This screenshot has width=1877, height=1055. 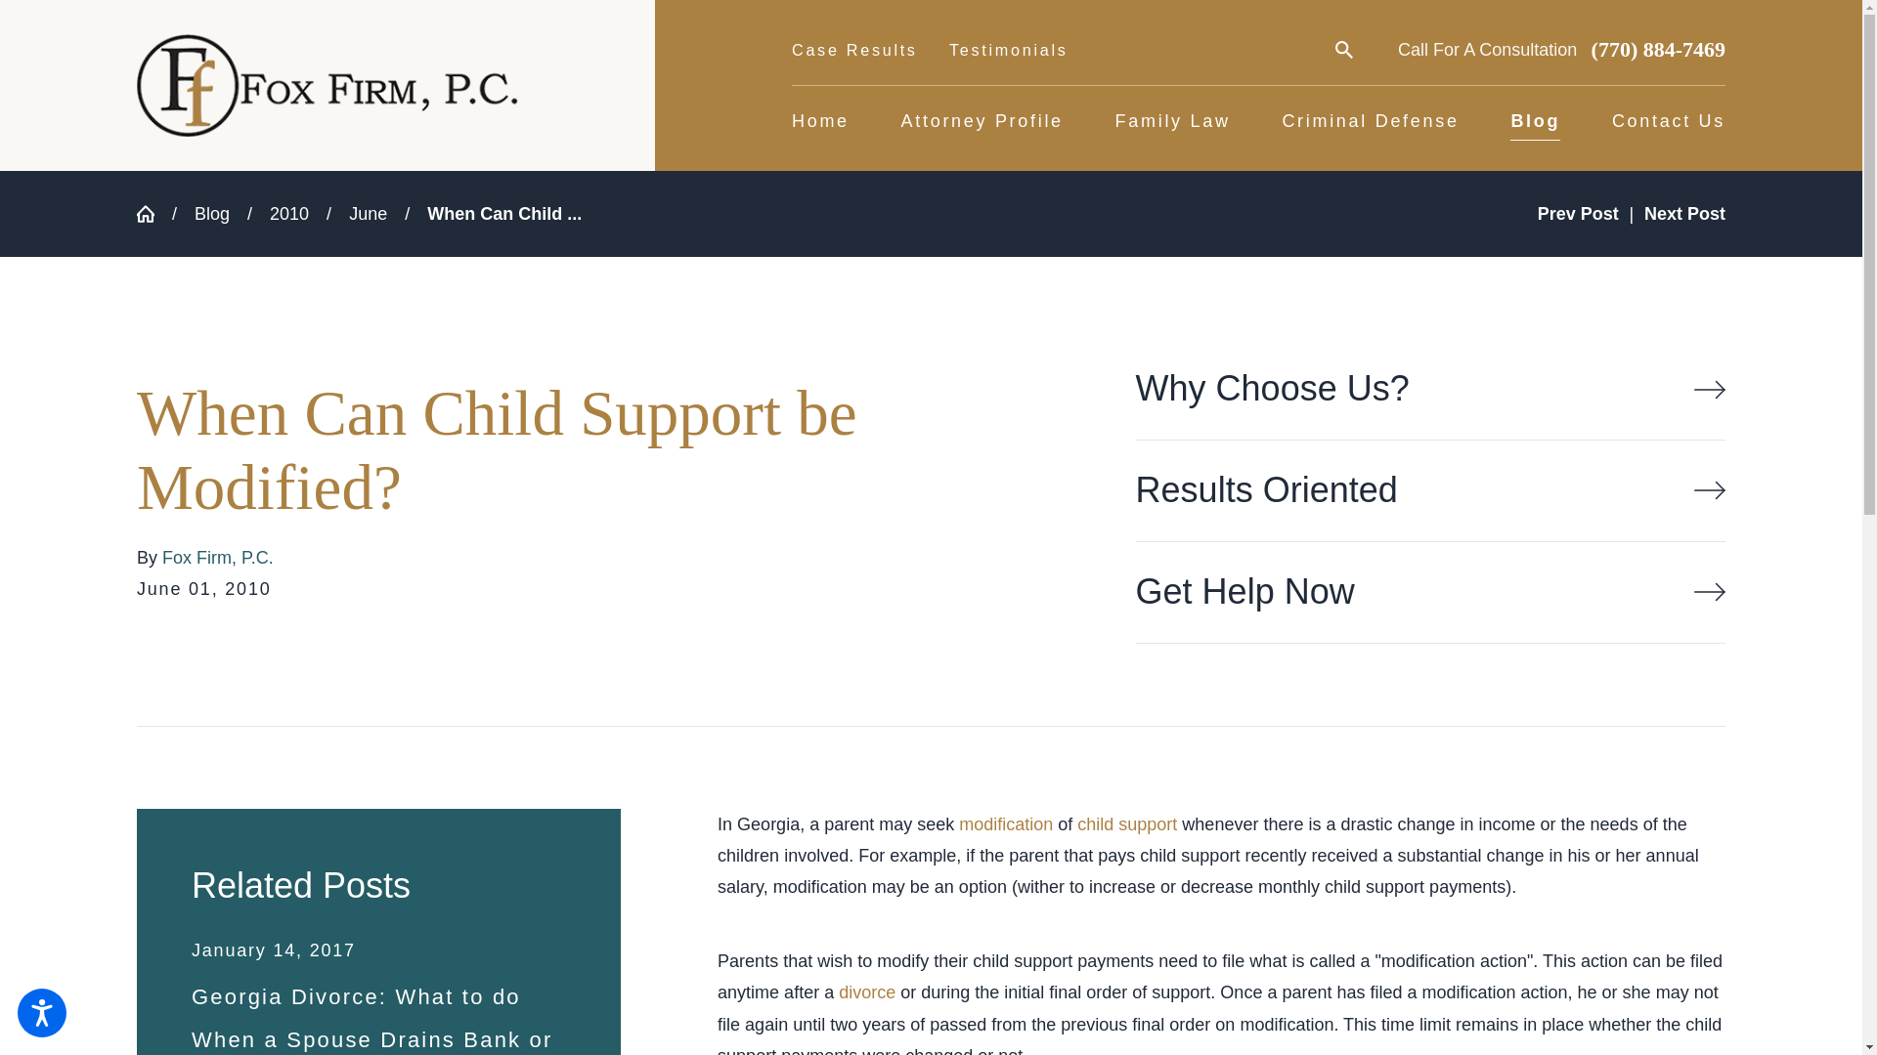 I want to click on Go Home, so click(x=154, y=213).